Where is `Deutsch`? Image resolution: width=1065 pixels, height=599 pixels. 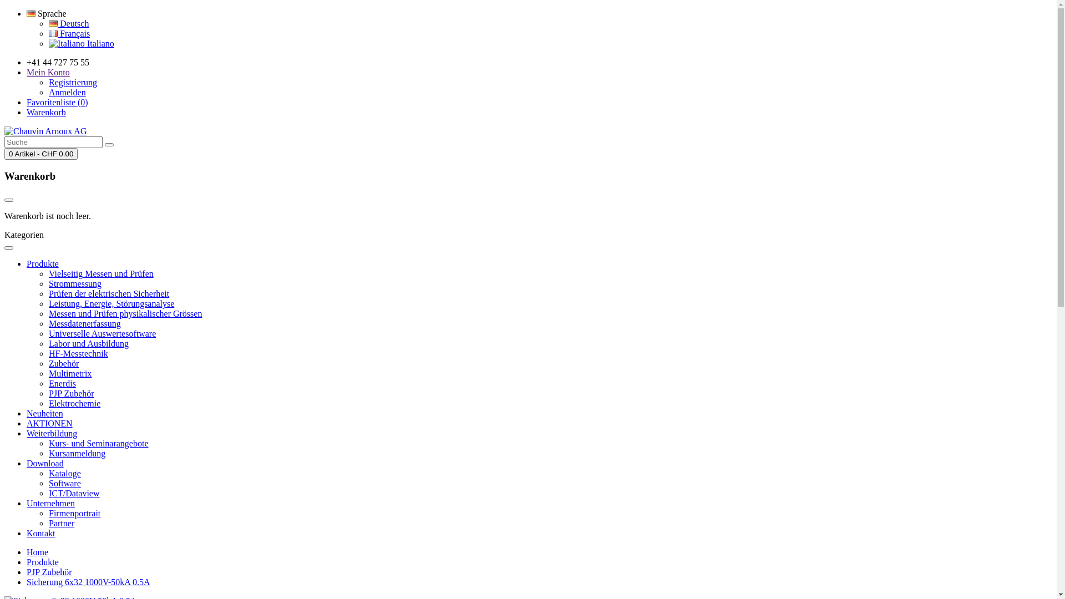 Deutsch is located at coordinates (53, 23).